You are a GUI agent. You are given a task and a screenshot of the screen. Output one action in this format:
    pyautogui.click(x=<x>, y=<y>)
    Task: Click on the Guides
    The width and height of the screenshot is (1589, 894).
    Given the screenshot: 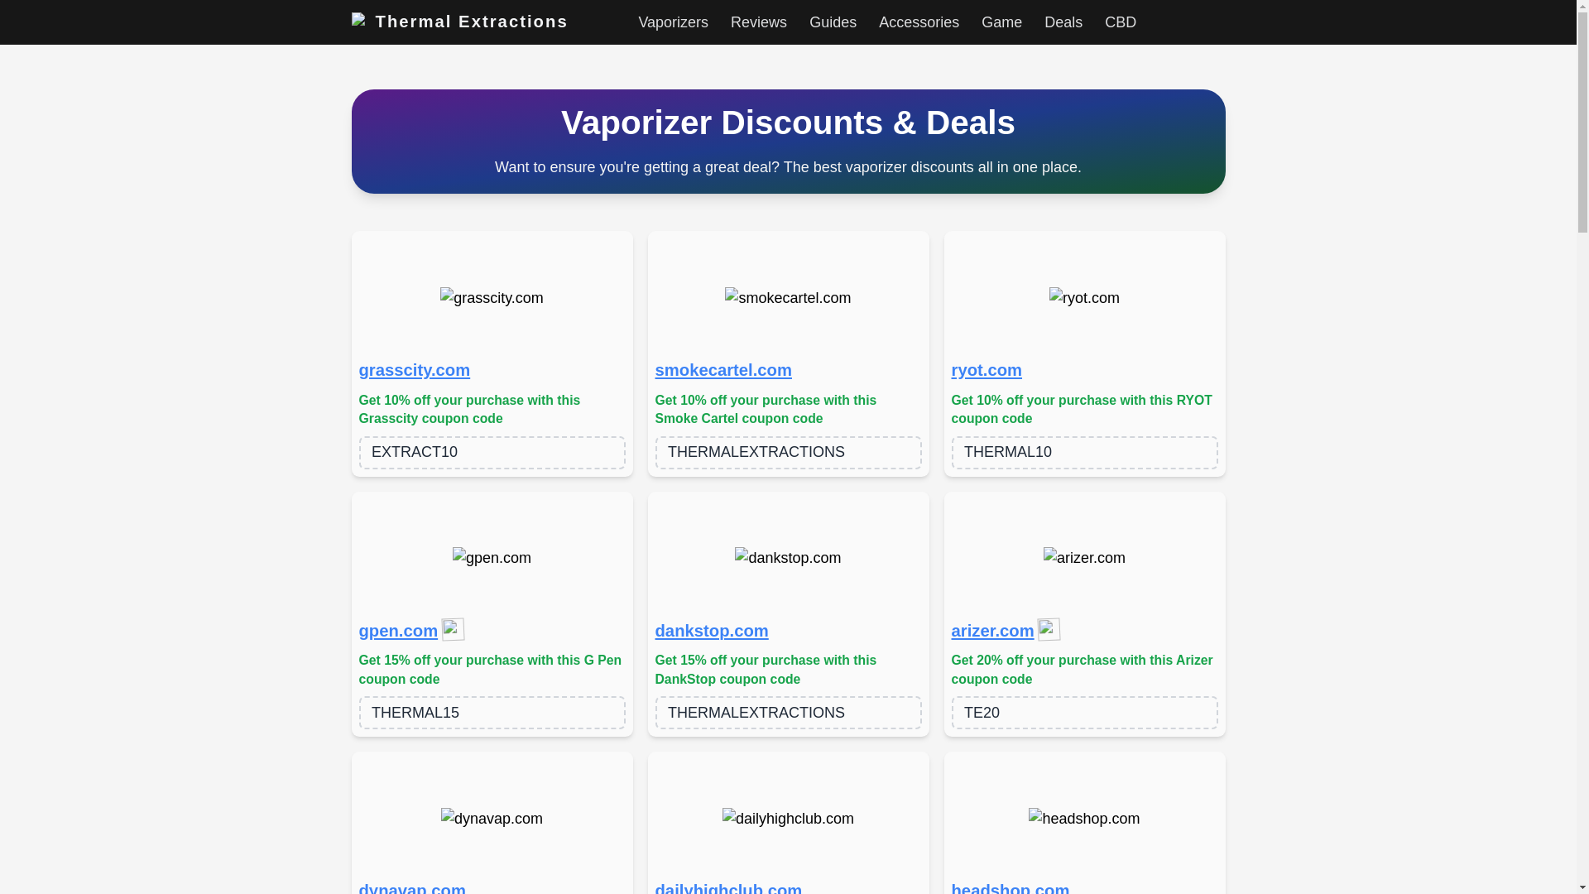 What is the action you would take?
    pyautogui.click(x=833, y=22)
    